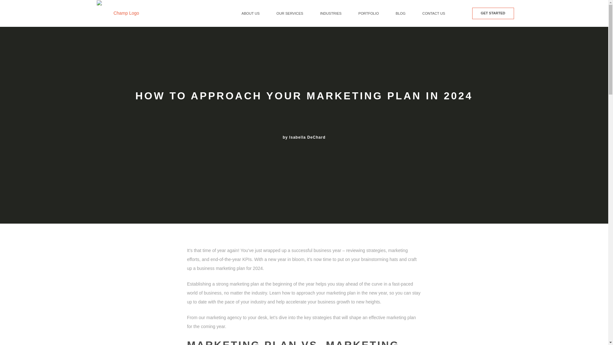 The image size is (613, 345). What do you see at coordinates (250, 13) in the screenshot?
I see `ABOUT US` at bounding box center [250, 13].